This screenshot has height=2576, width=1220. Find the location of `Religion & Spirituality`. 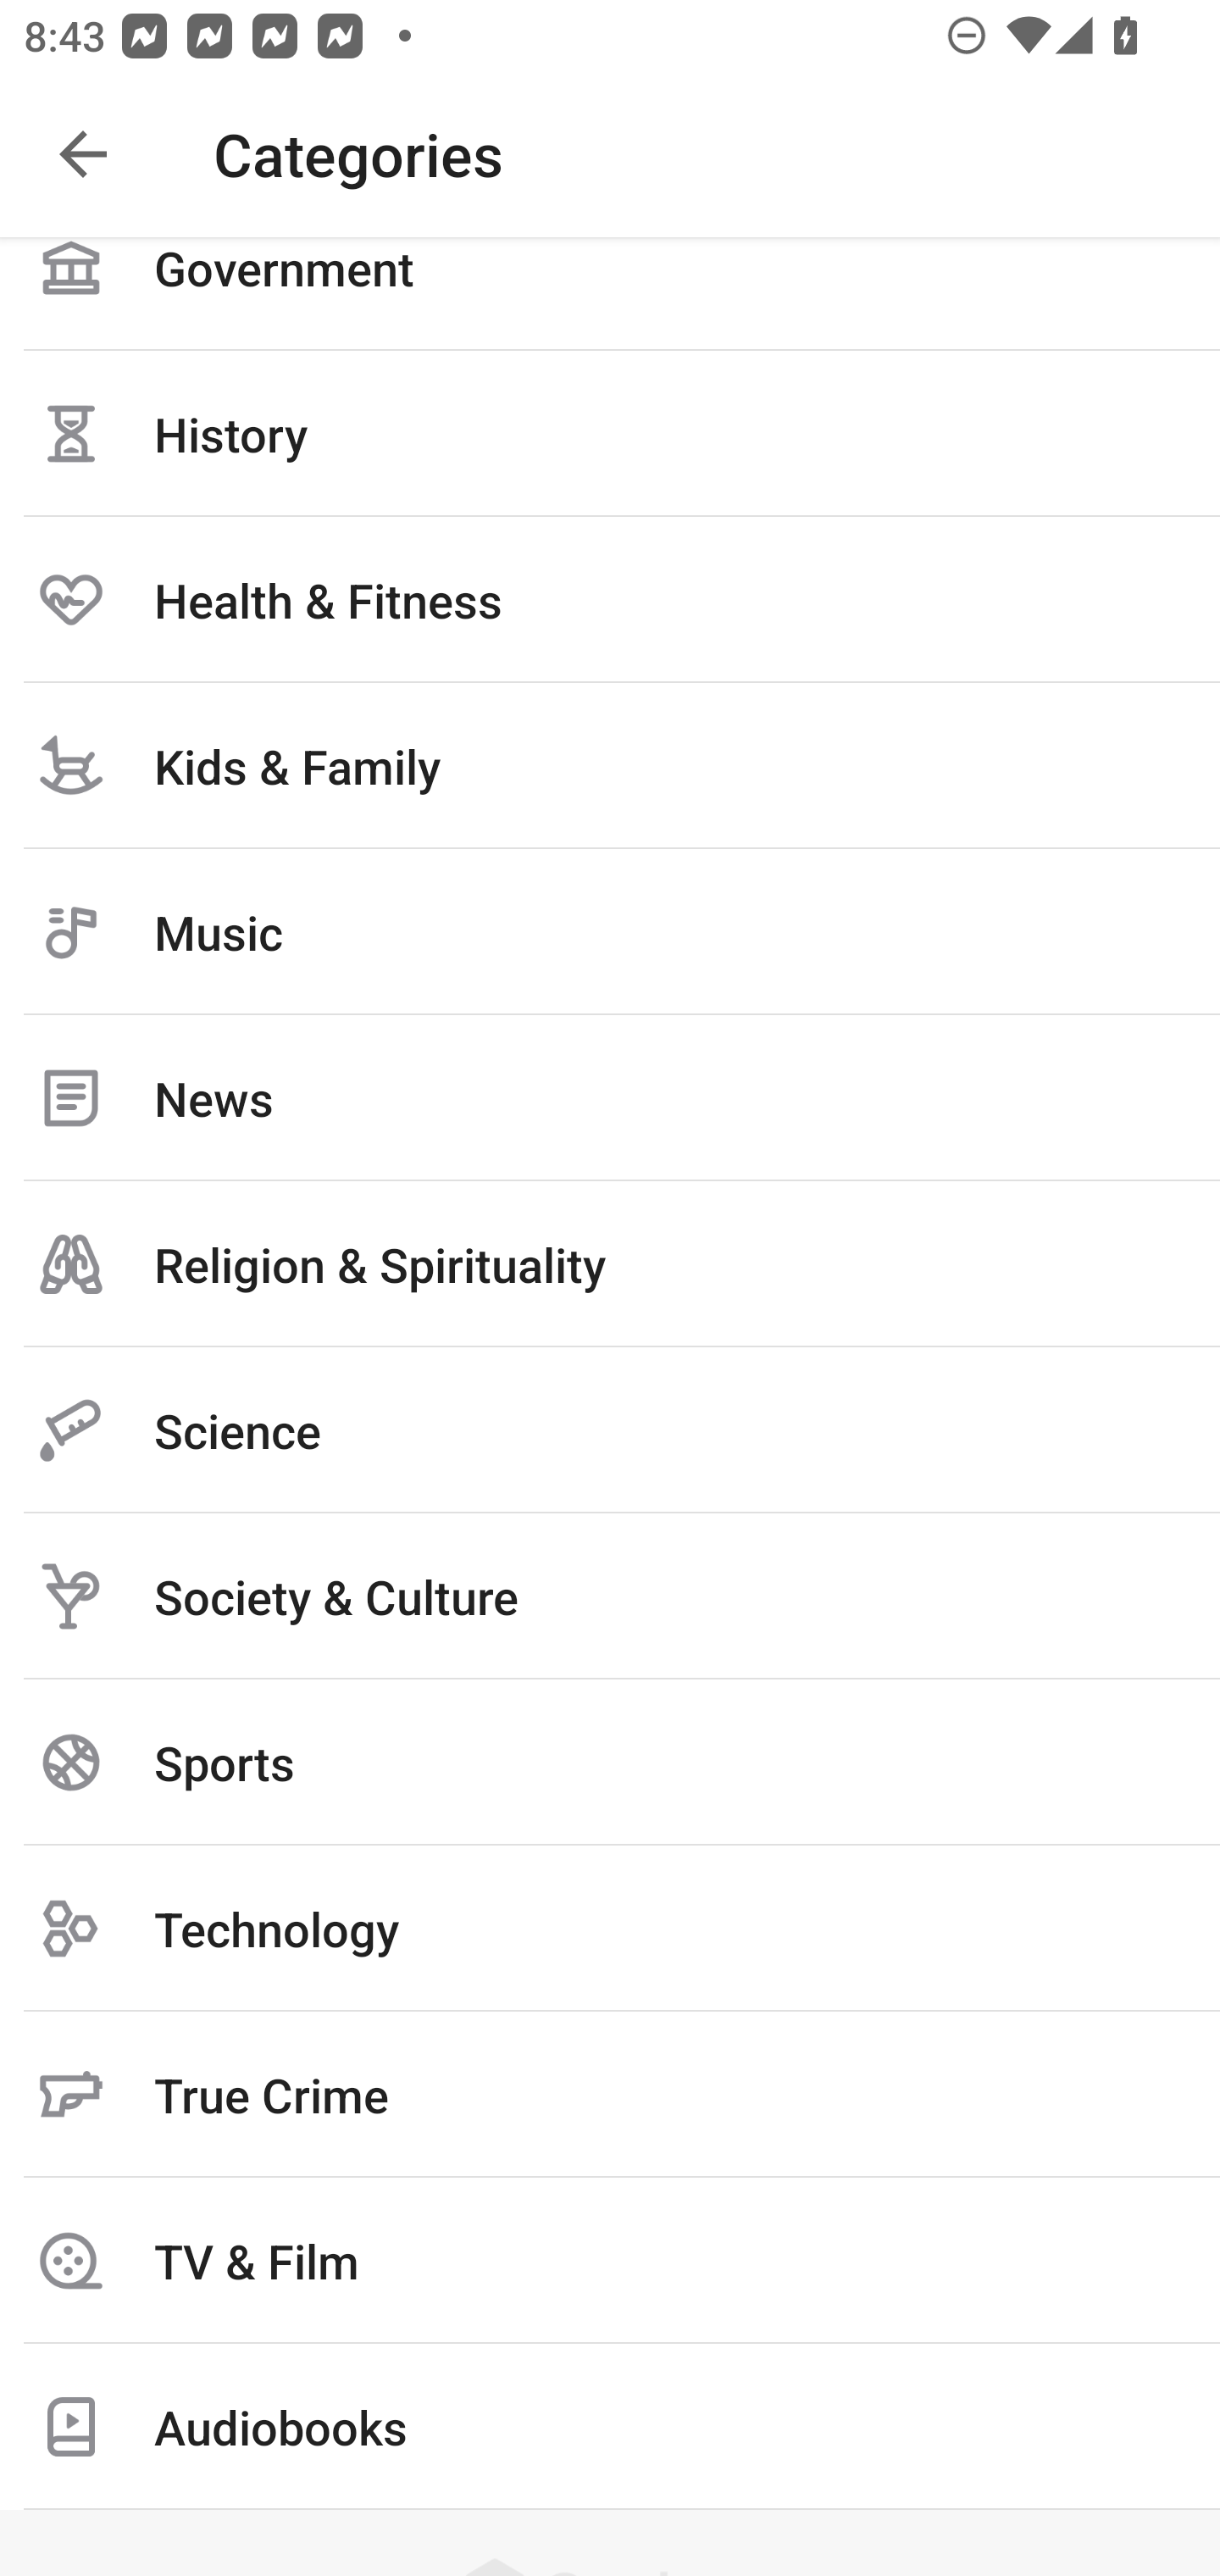

Religion & Spirituality is located at coordinates (610, 1264).